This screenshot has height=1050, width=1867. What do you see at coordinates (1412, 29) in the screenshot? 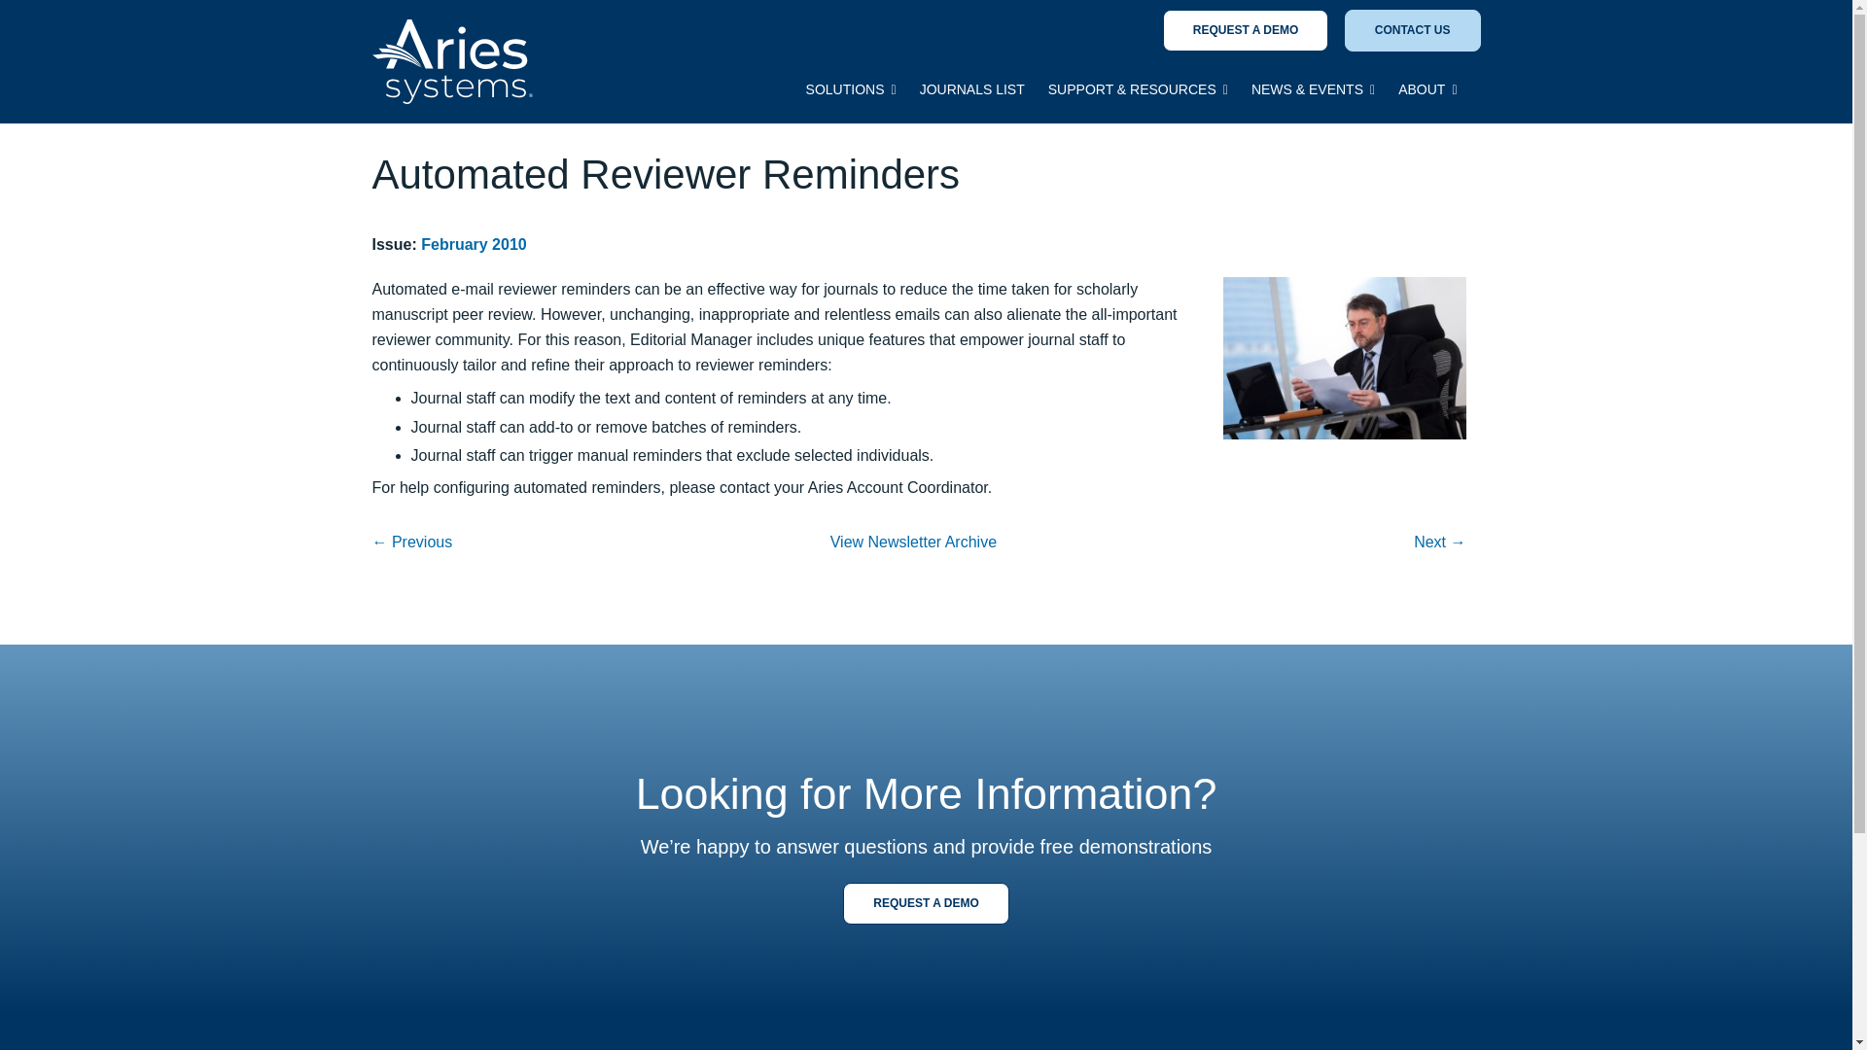
I see `CONTACT US` at bounding box center [1412, 29].